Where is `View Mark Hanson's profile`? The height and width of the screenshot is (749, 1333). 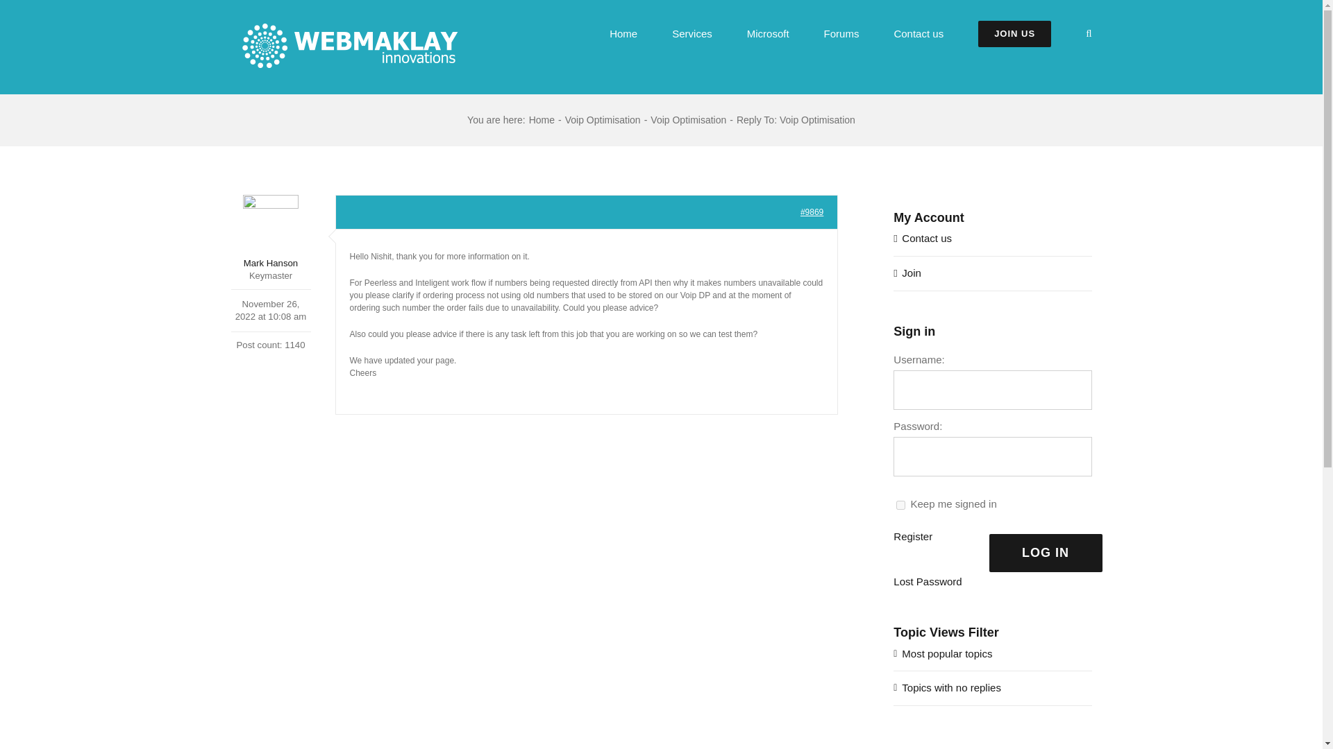
View Mark Hanson's profile is located at coordinates (271, 232).